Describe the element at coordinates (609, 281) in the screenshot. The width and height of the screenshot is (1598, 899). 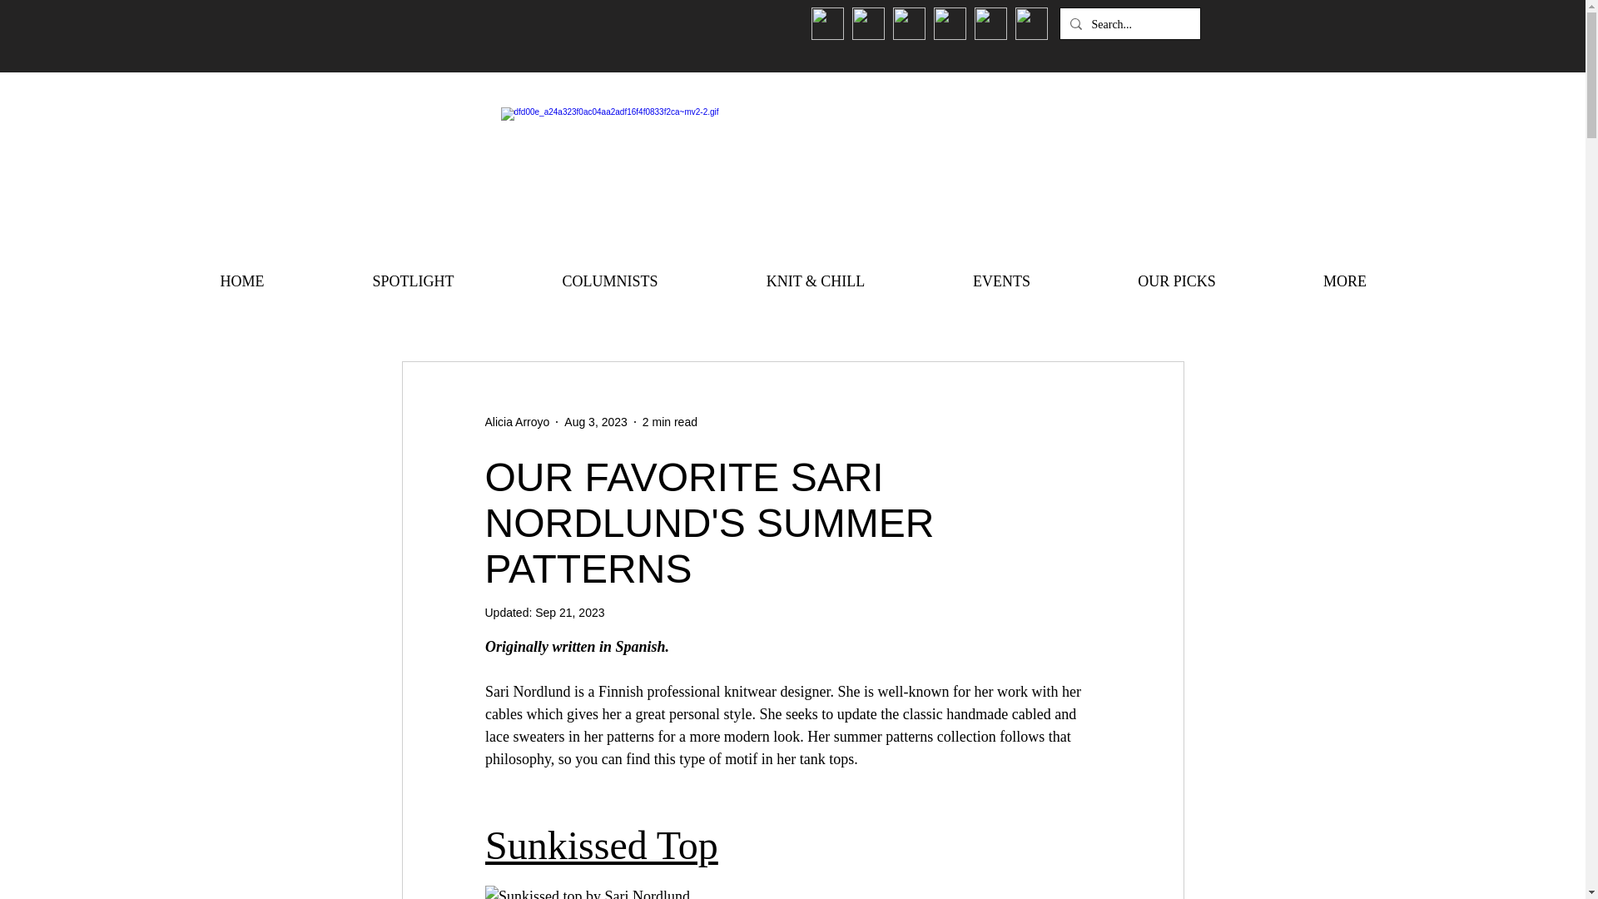
I see `COLUMNISTS` at that location.